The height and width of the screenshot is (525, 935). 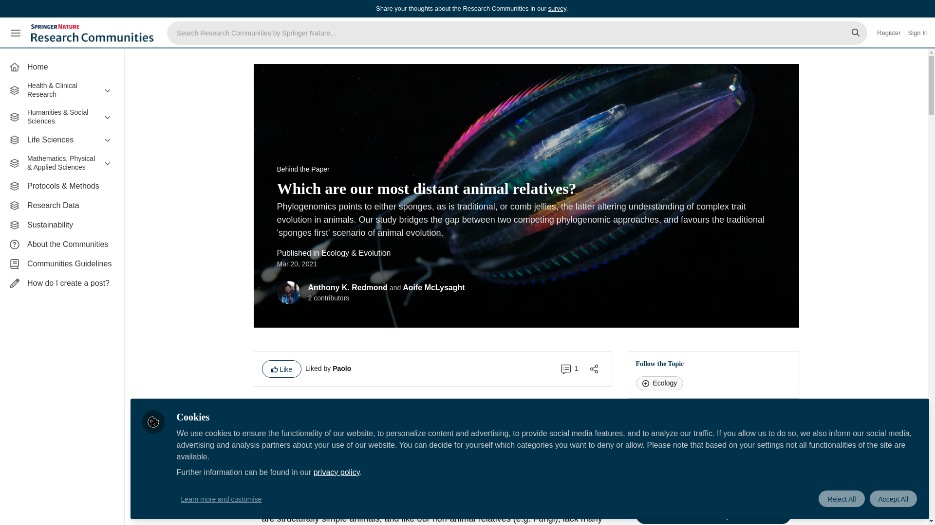 I want to click on Home, so click(x=62, y=67).